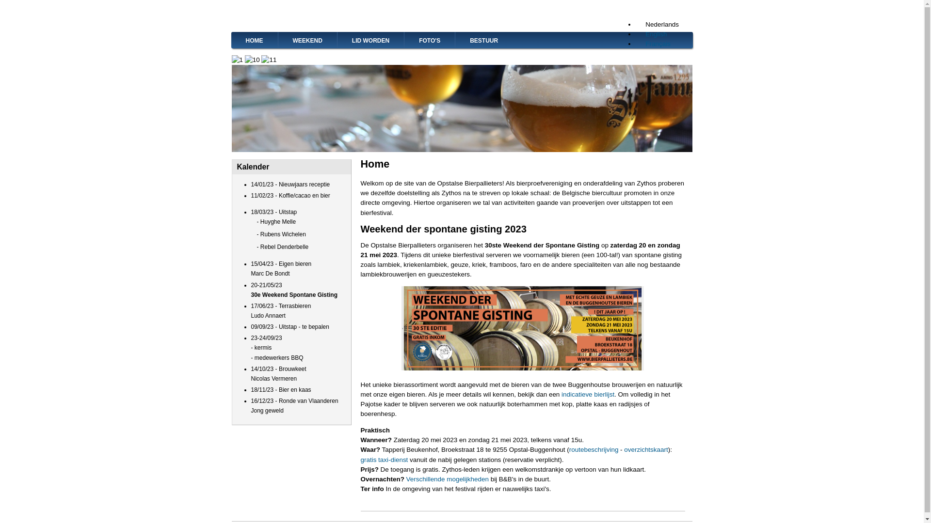 The width and height of the screenshot is (931, 523). I want to click on LID WORDEN, so click(370, 40).